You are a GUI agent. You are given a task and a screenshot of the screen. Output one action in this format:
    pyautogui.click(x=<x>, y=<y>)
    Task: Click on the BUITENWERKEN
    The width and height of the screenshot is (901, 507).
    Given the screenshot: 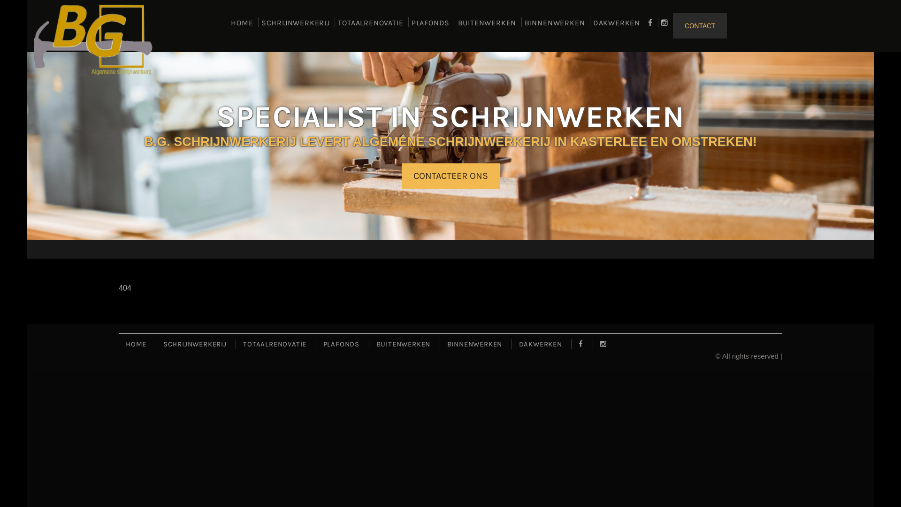 What is the action you would take?
    pyautogui.click(x=404, y=344)
    